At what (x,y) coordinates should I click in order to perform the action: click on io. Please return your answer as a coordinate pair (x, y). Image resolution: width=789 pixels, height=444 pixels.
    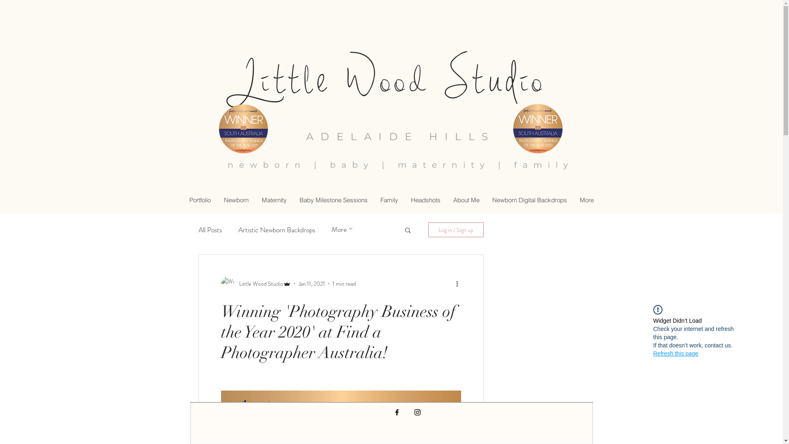
    Looking at the image, I should click on (534, 80).